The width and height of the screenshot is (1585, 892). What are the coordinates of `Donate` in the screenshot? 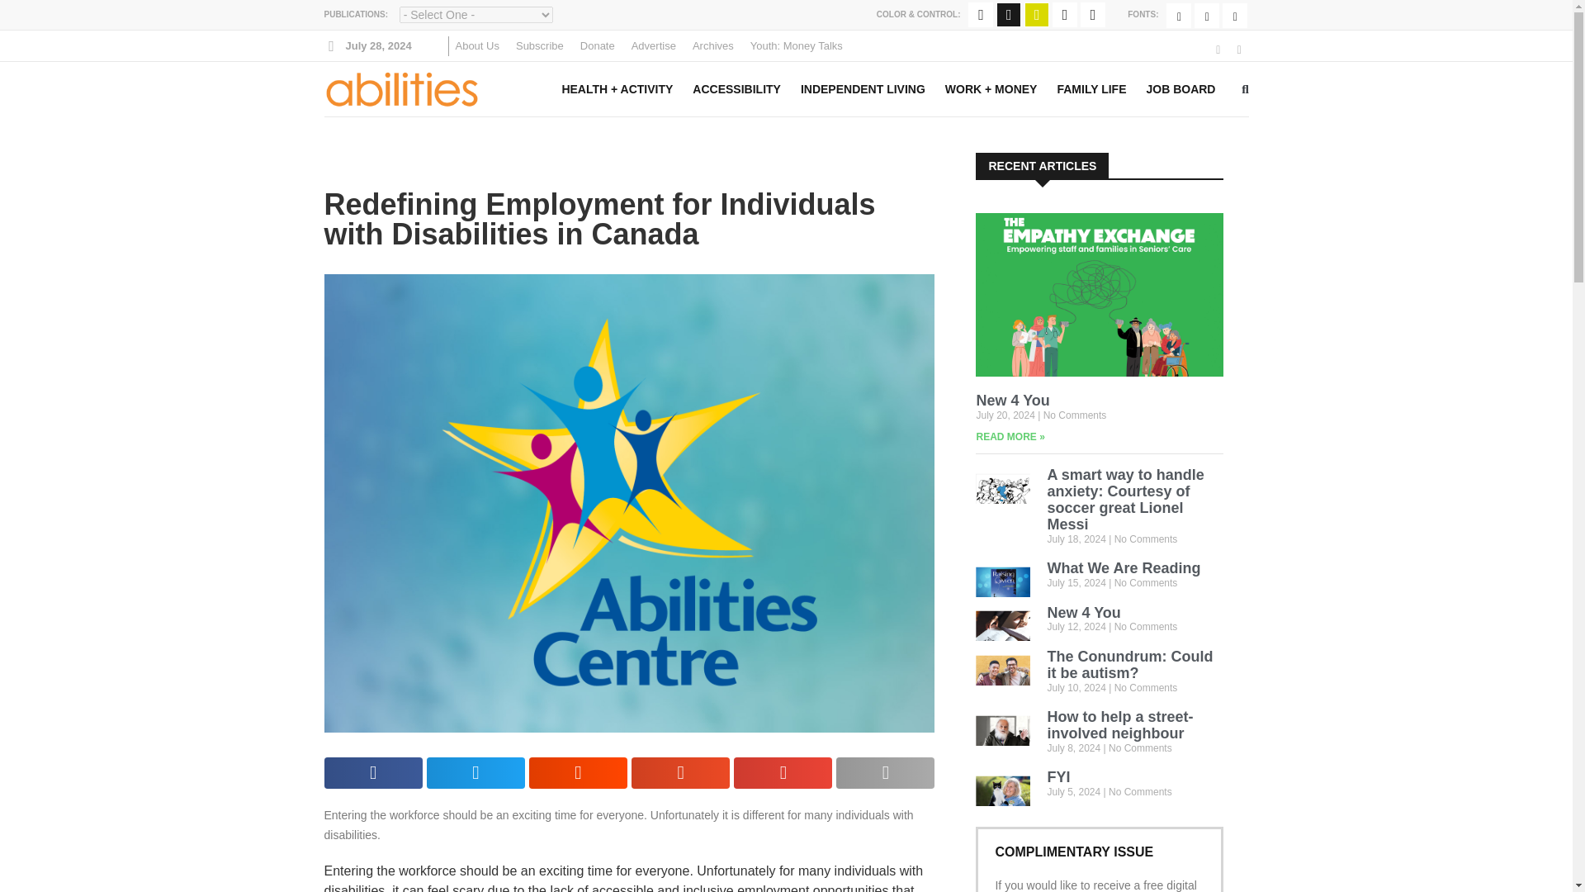 It's located at (598, 46).